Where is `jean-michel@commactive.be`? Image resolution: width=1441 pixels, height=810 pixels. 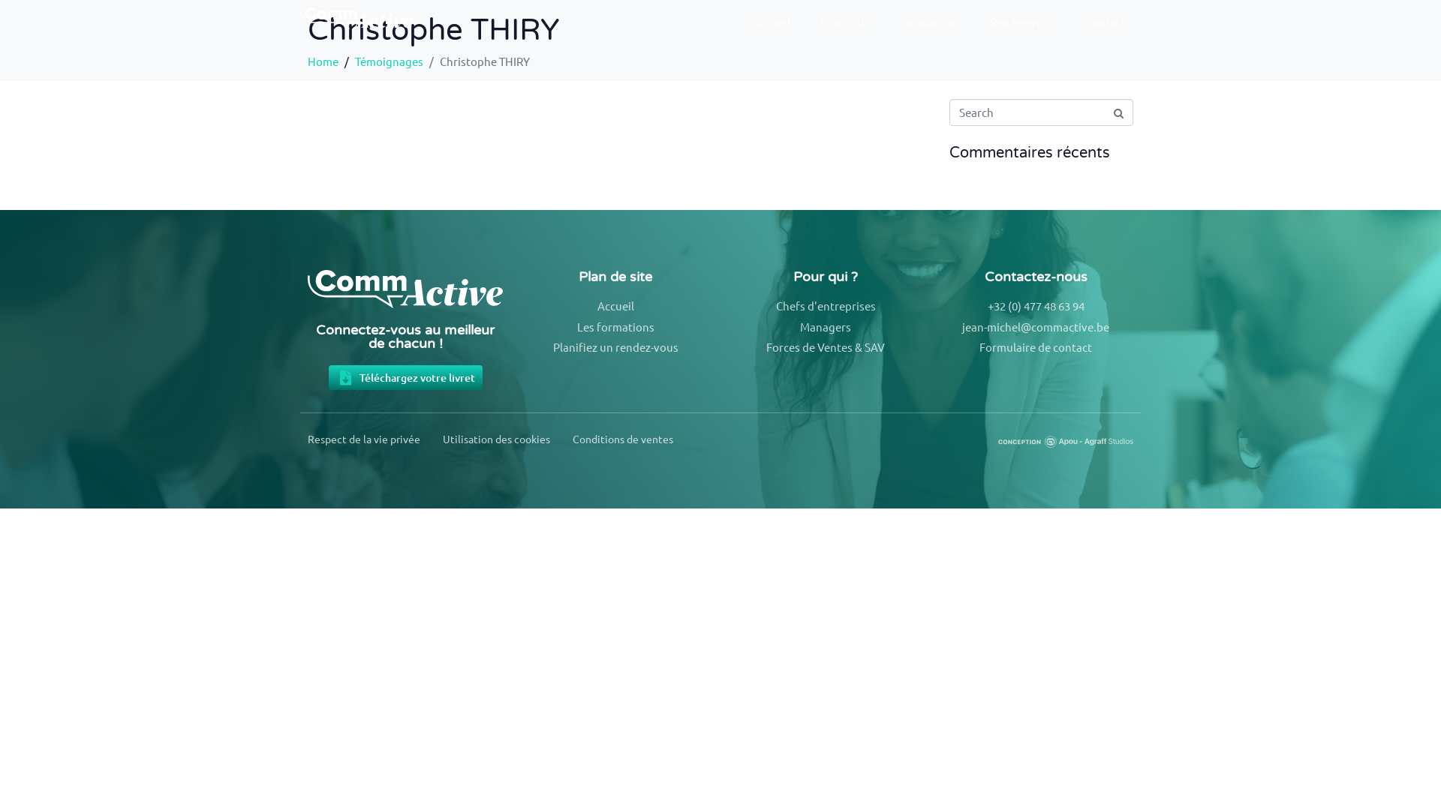 jean-michel@commactive.be is located at coordinates (1036, 327).